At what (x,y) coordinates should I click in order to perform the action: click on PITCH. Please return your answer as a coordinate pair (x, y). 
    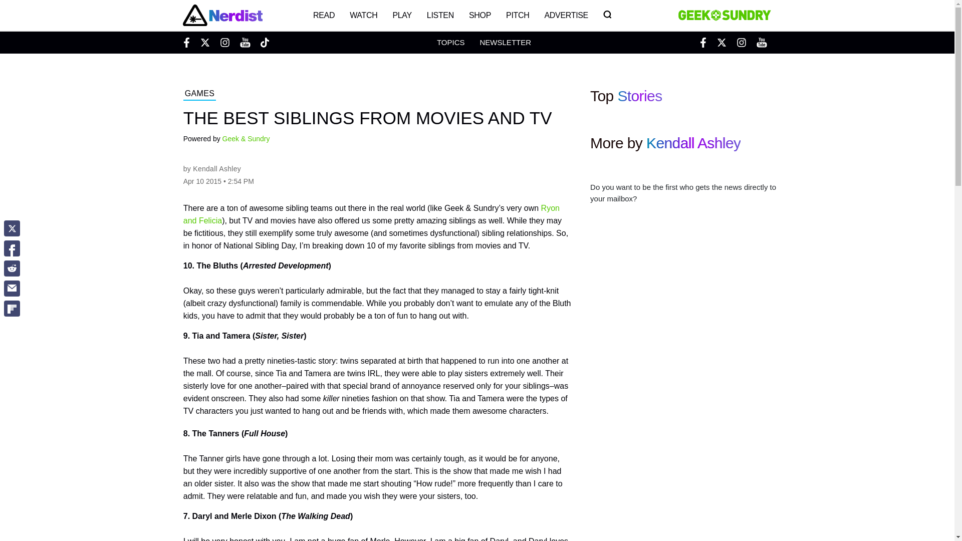
    Looking at the image, I should click on (517, 15).